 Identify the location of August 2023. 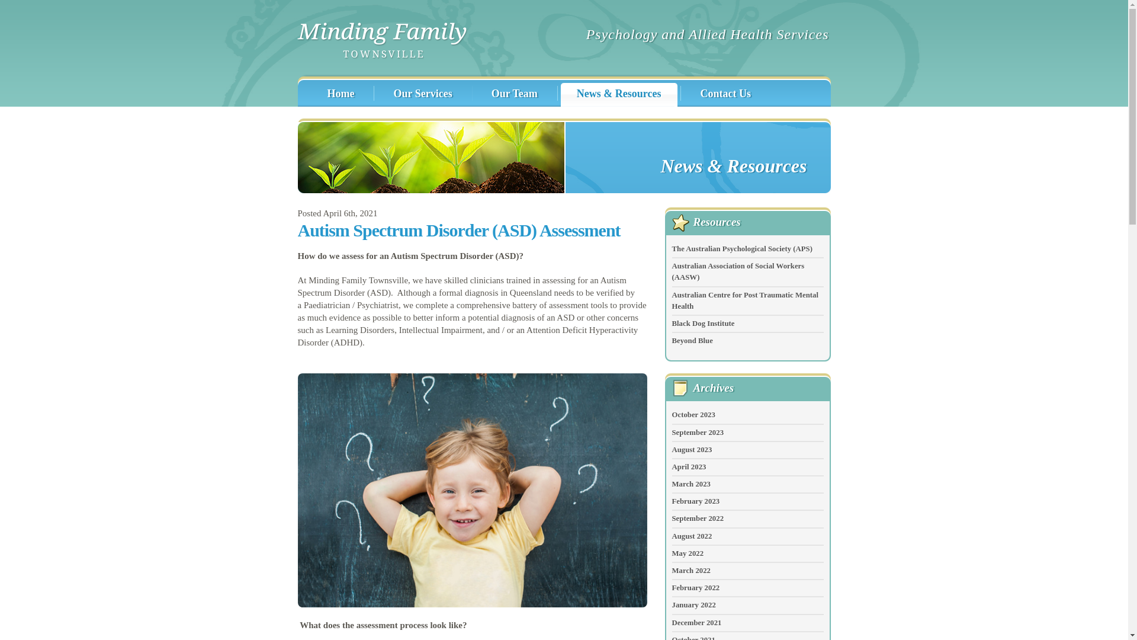
(692, 450).